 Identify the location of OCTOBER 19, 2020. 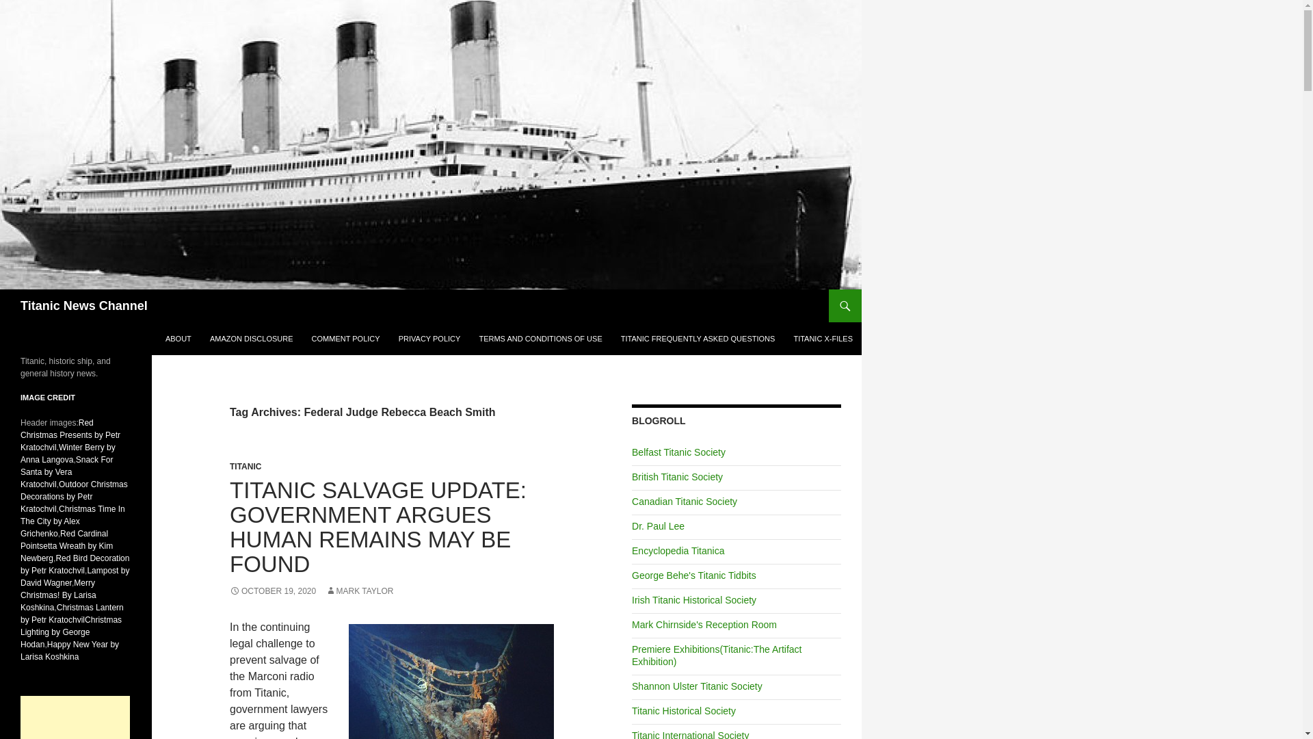
(273, 591).